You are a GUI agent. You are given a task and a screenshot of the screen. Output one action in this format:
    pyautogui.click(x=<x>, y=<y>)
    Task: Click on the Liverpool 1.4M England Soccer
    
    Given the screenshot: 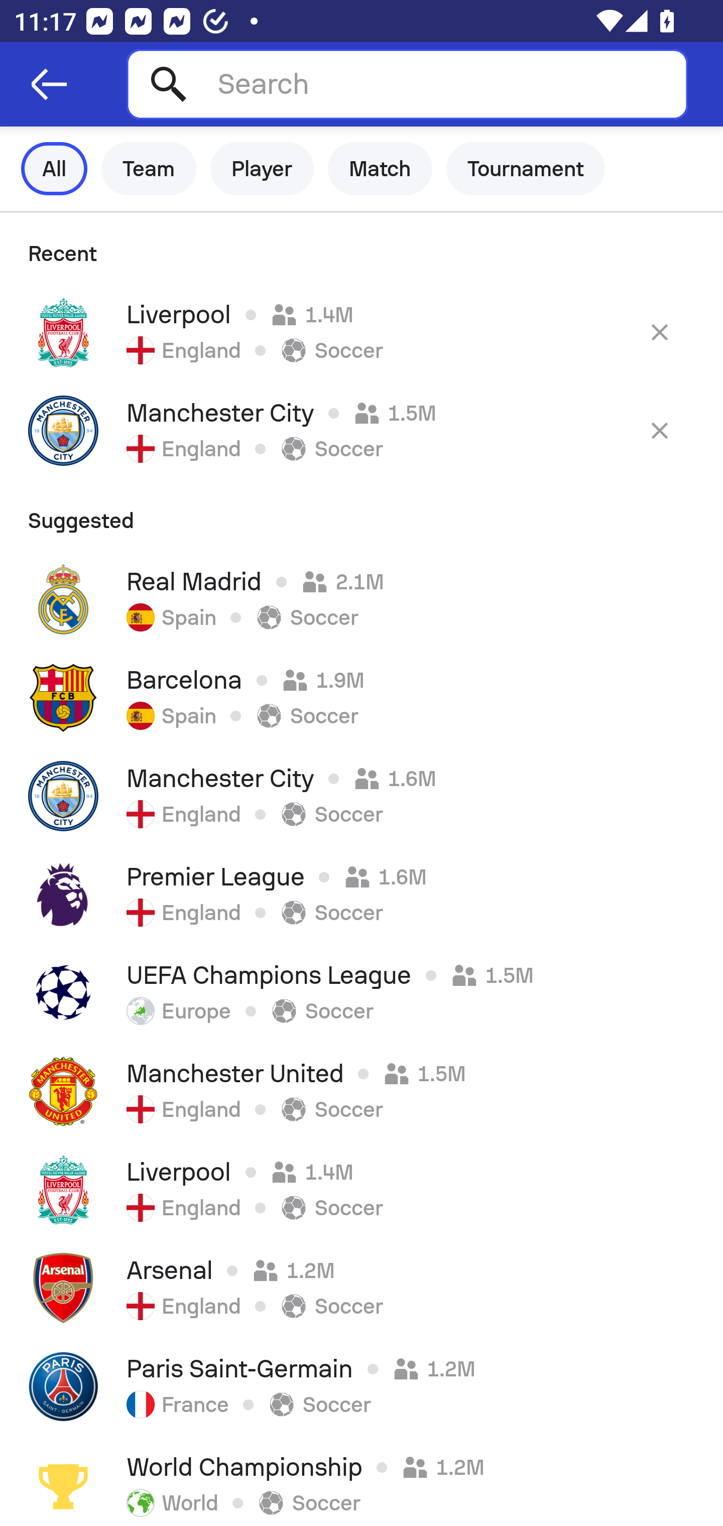 What is the action you would take?
    pyautogui.click(x=361, y=1189)
    